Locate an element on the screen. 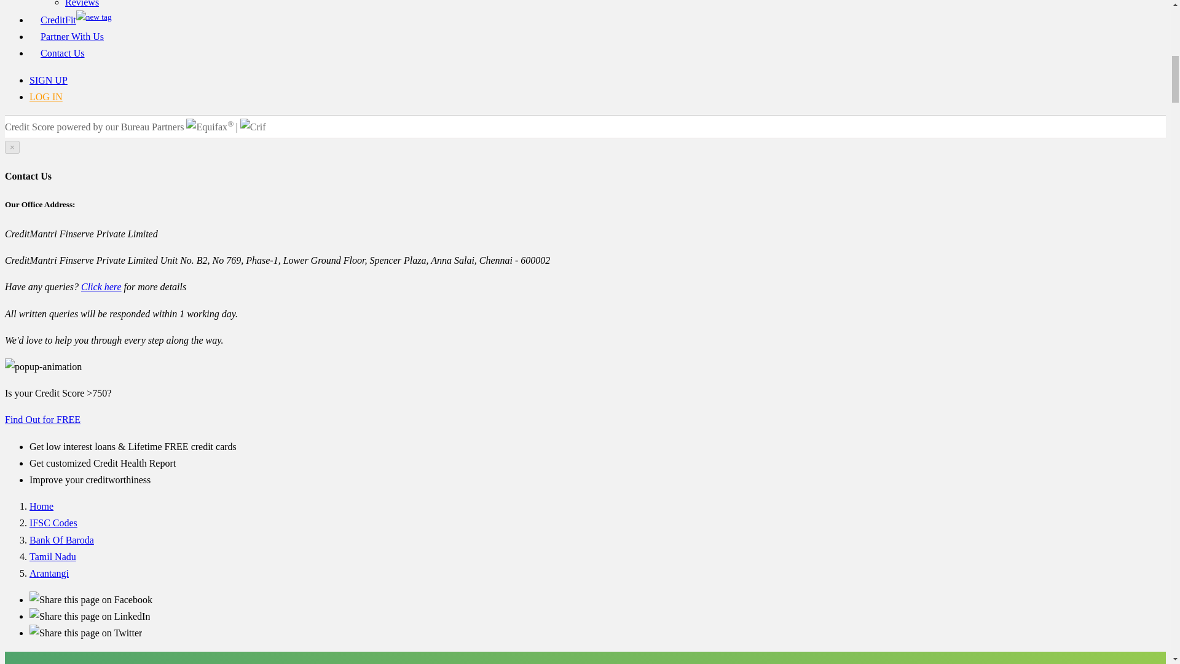 The height and width of the screenshot is (664, 1180). LOG IN is located at coordinates (45, 97).